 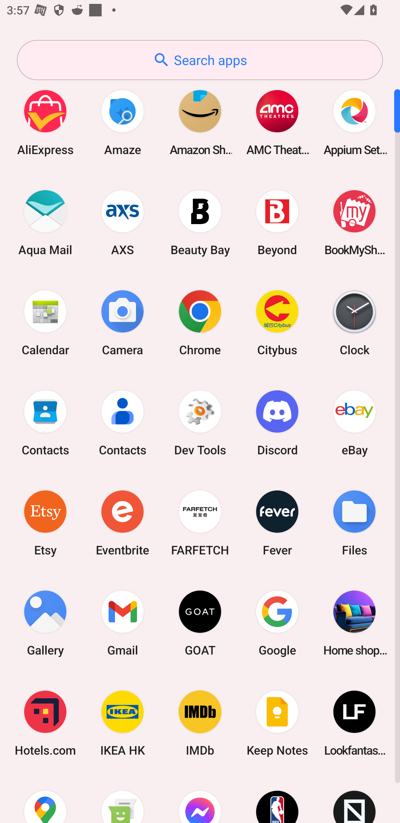 I want to click on   Search apps, so click(x=200, y=60).